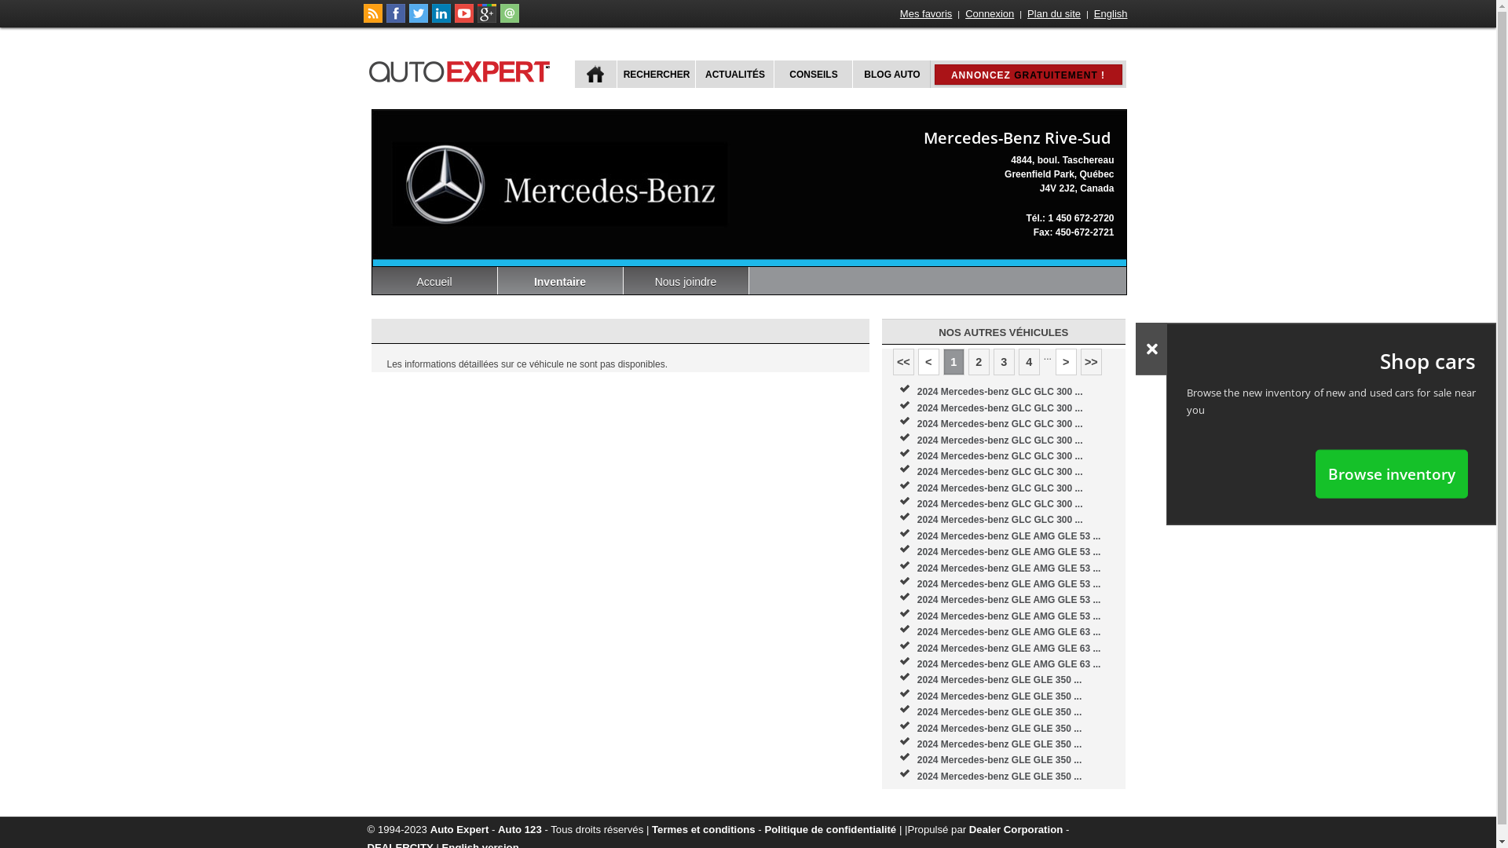  What do you see at coordinates (1001, 408) in the screenshot?
I see `2024 Mercedes-benz GLC GLC 300 ...` at bounding box center [1001, 408].